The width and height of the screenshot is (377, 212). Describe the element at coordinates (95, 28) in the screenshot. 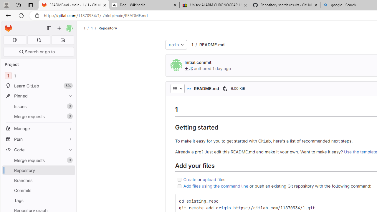

I see `1/` at that location.